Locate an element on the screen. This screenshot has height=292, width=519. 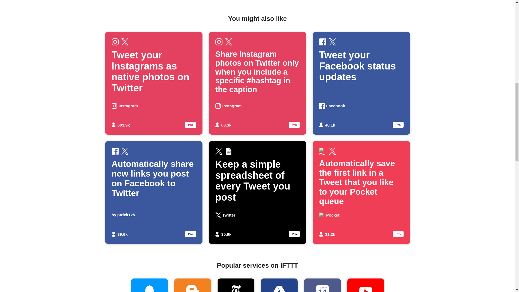
The New York Times is located at coordinates (279, 285).